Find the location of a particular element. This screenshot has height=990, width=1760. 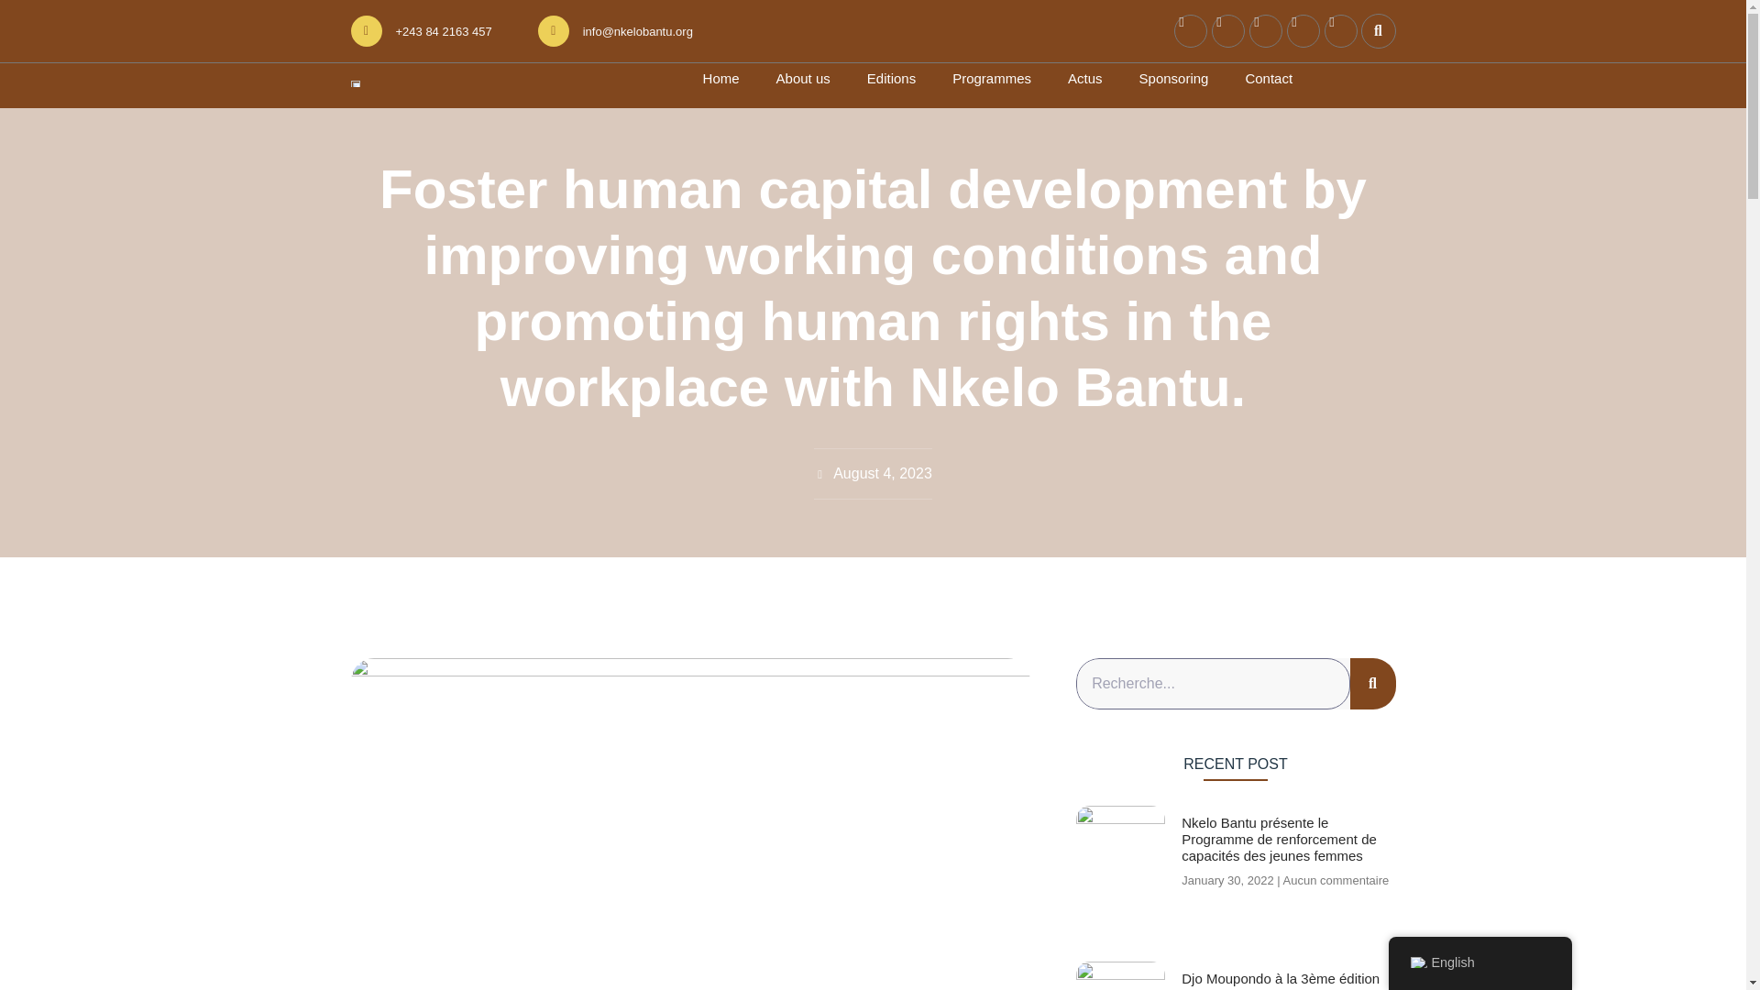

Editions is located at coordinates (891, 79).